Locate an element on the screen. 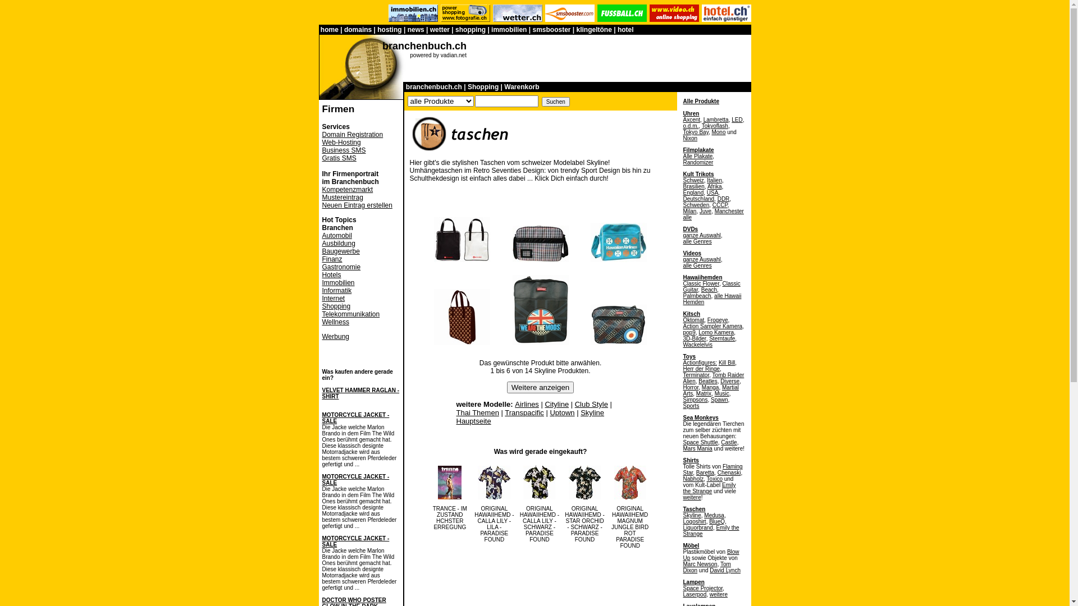  Baretta is located at coordinates (705, 472).